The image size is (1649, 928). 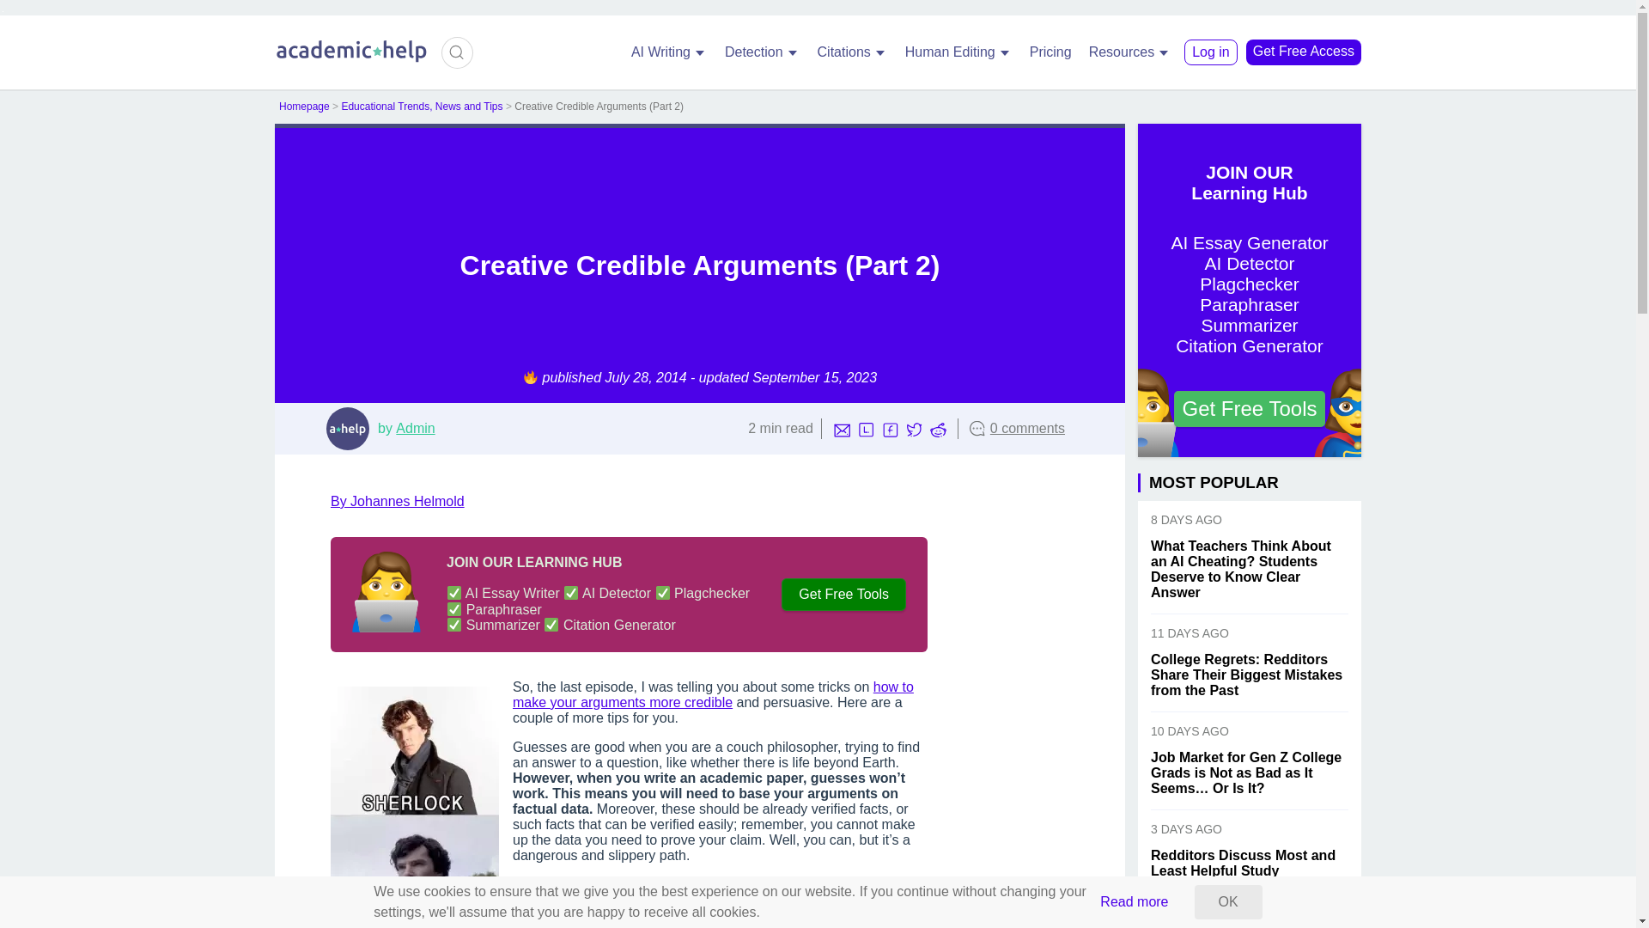 What do you see at coordinates (713, 694) in the screenshot?
I see `How to make you arguments credible?` at bounding box center [713, 694].